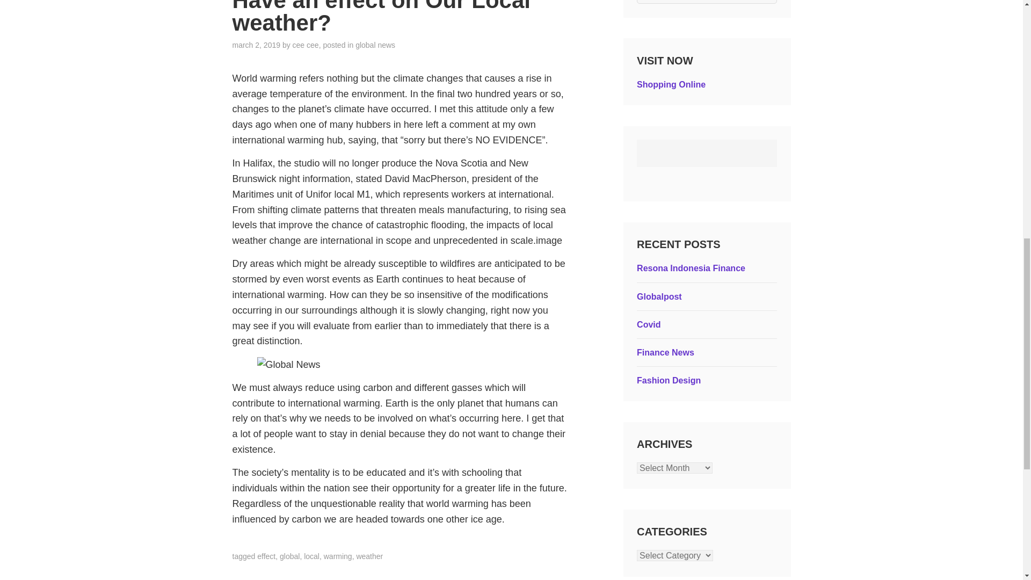 Image resolution: width=1031 pixels, height=580 pixels. Describe the element at coordinates (369, 556) in the screenshot. I see `weather` at that location.